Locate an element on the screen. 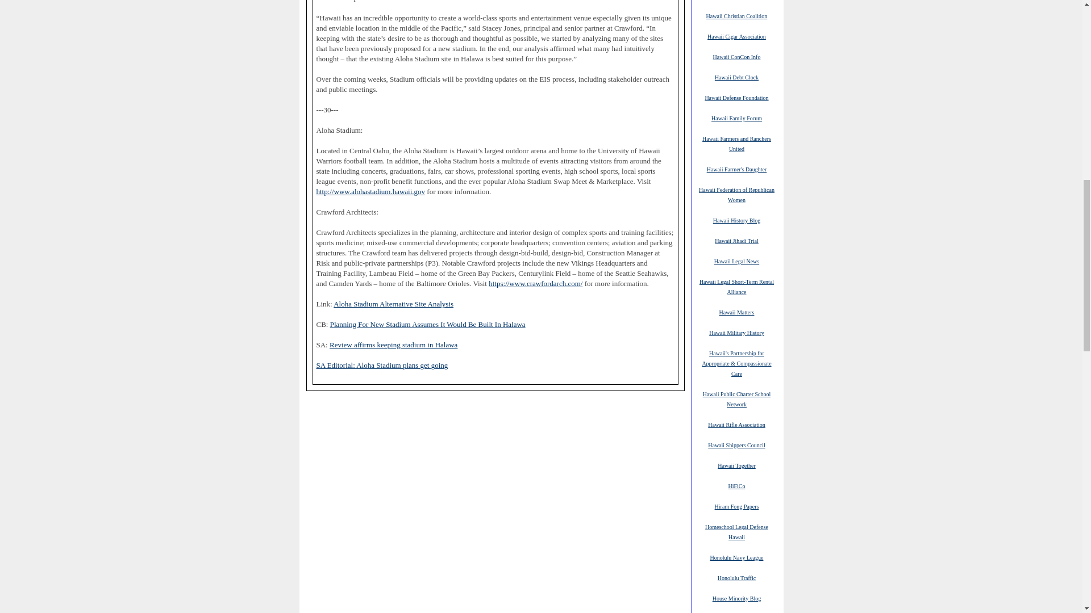 This screenshot has height=613, width=1091. Aloha Stadium Alternative Site Analysis is located at coordinates (393, 304).